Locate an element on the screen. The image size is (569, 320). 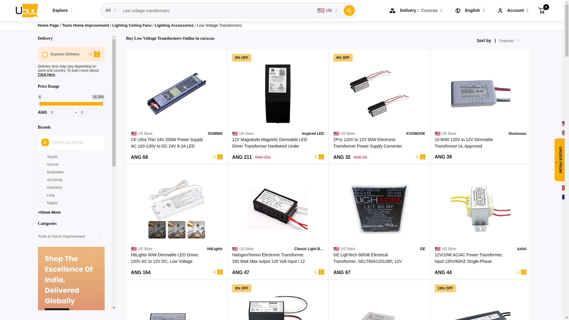
Home Page is located at coordinates (49, 25).